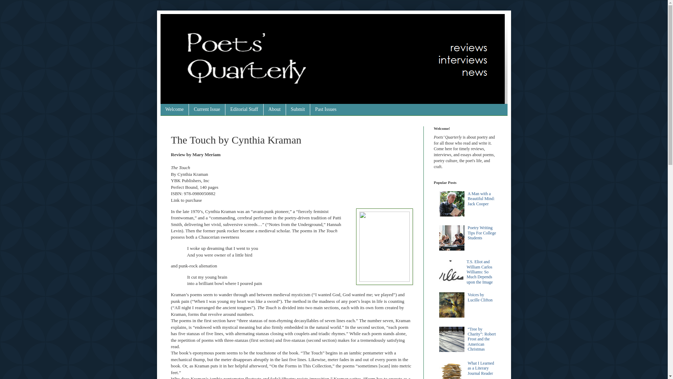  I want to click on Poetry Writing Tips For College Students, so click(482, 232).